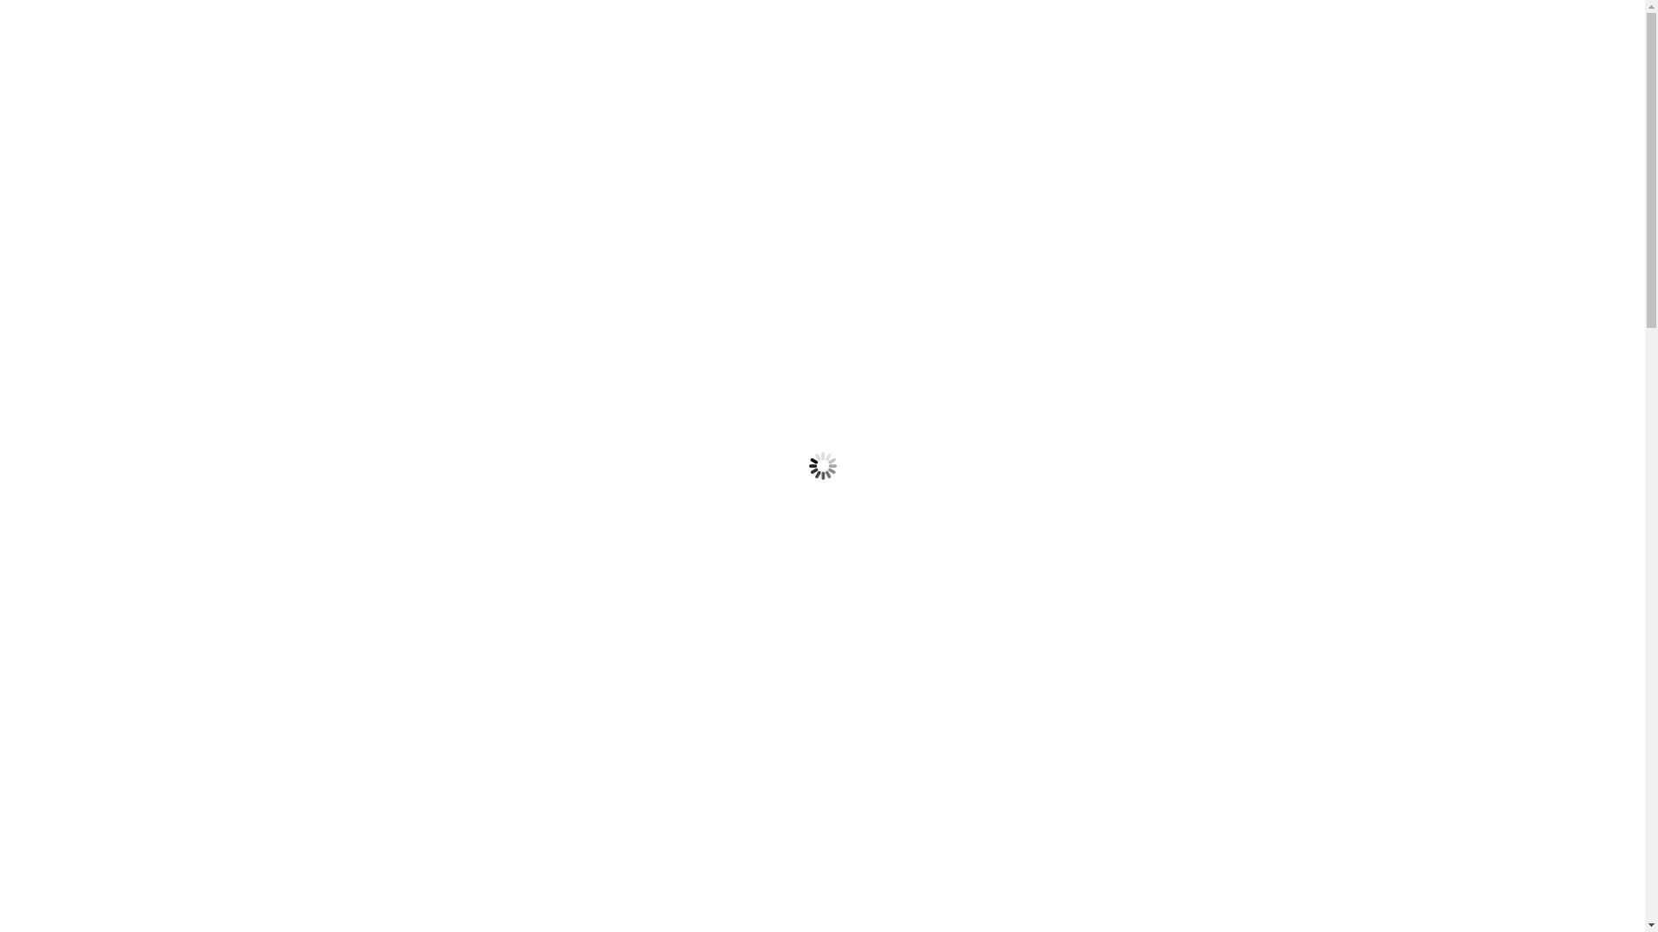 This screenshot has height=932, width=1658. I want to click on Christmas Range, so click(1143, 566).